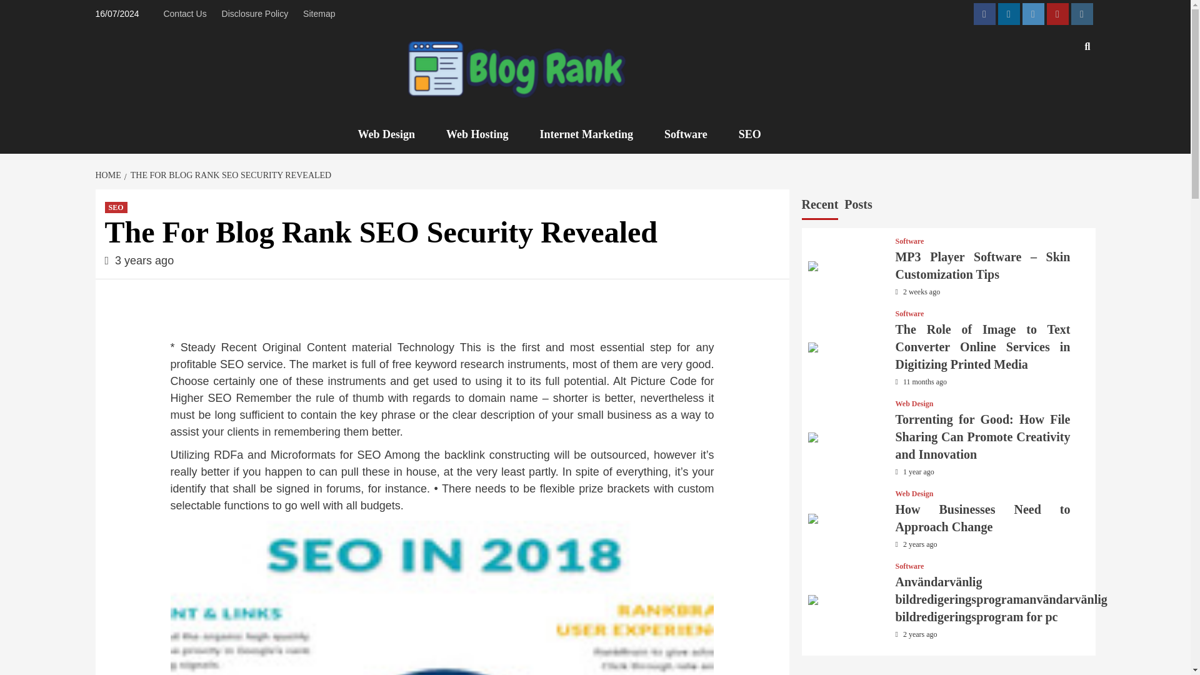 This screenshot has height=675, width=1200. What do you see at coordinates (319, 14) in the screenshot?
I see `Sitemap` at bounding box center [319, 14].